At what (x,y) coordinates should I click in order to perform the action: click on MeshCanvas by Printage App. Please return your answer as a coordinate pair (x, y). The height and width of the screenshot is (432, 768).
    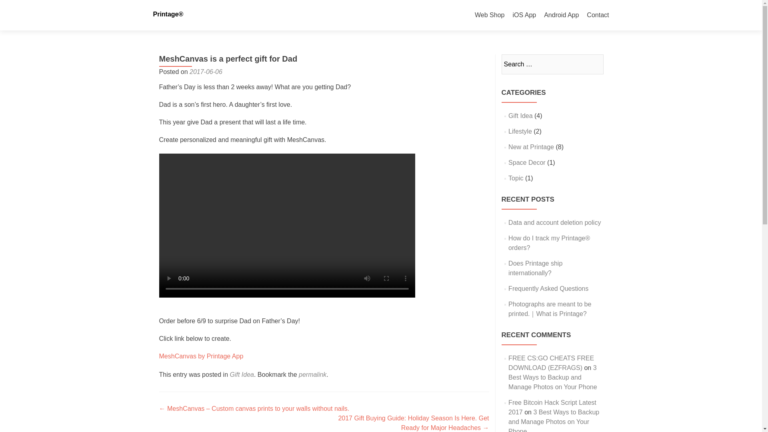
    Looking at the image, I should click on (201, 356).